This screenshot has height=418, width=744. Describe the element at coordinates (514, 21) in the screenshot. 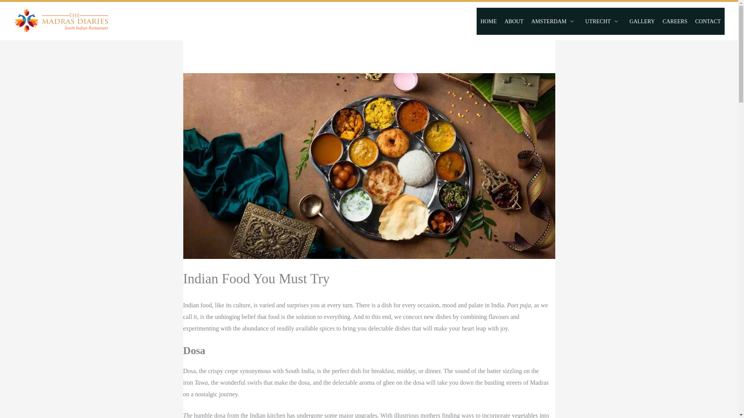

I see `ABOUT` at that location.